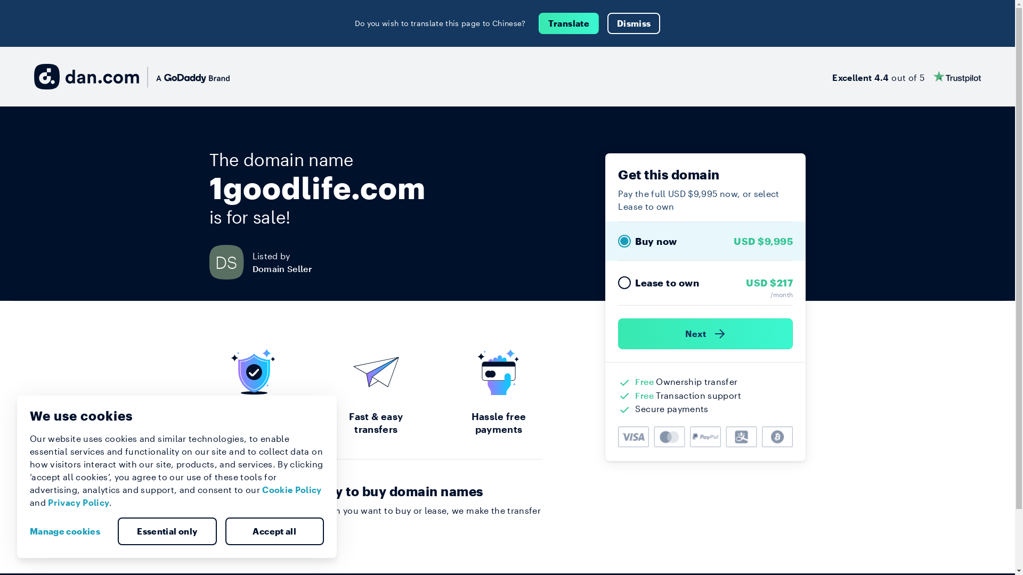  What do you see at coordinates (705, 334) in the screenshot?
I see `Next
)` at bounding box center [705, 334].